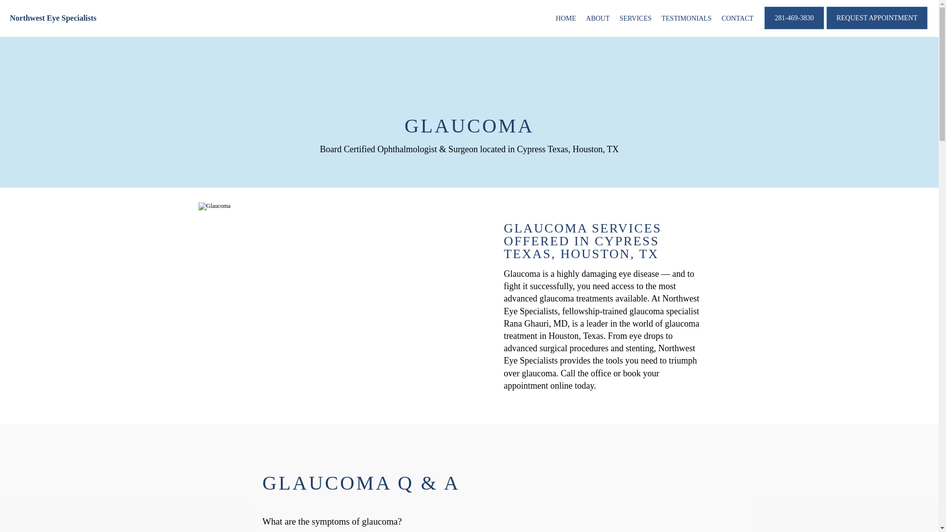 The image size is (946, 532). I want to click on SERVICES, so click(636, 19).